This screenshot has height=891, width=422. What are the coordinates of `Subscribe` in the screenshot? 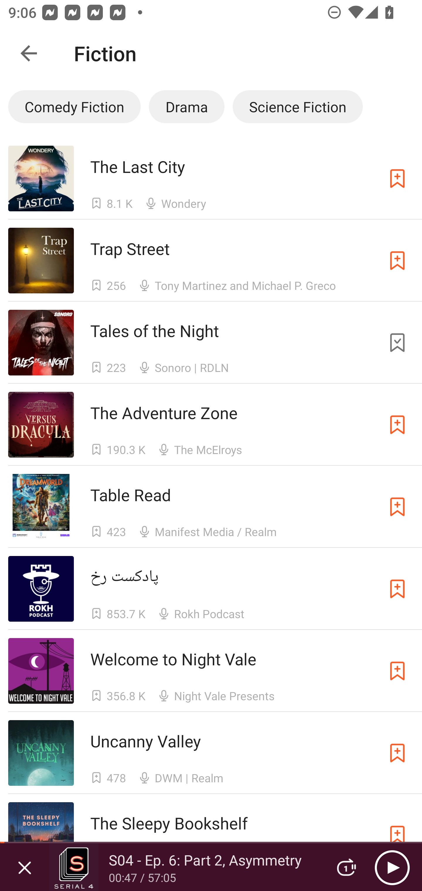 It's located at (397, 753).